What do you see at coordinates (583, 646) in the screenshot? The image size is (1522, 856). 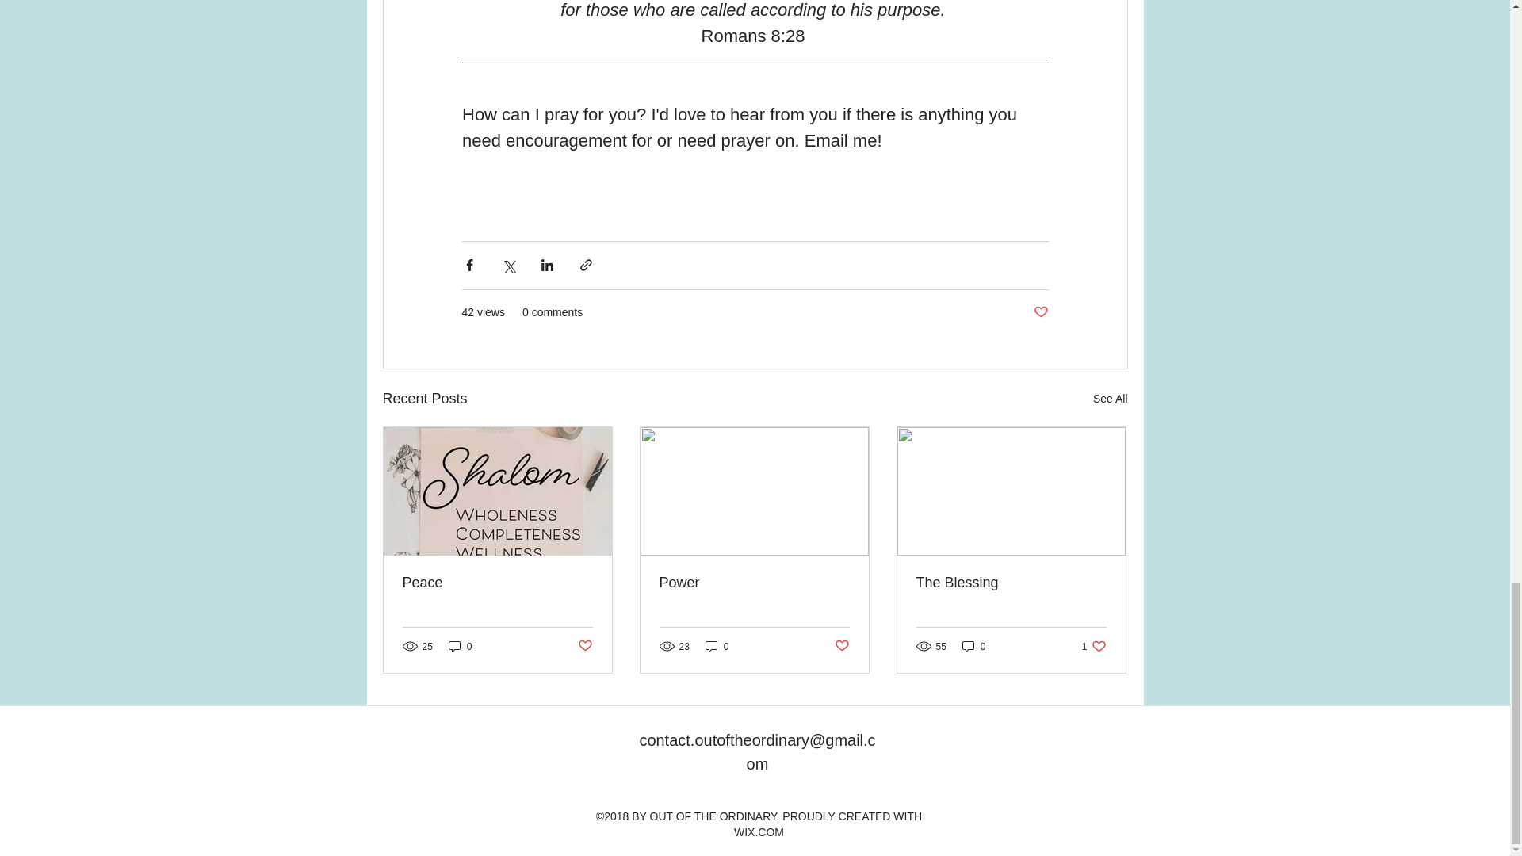 I see `Post not marked as liked` at bounding box center [583, 646].